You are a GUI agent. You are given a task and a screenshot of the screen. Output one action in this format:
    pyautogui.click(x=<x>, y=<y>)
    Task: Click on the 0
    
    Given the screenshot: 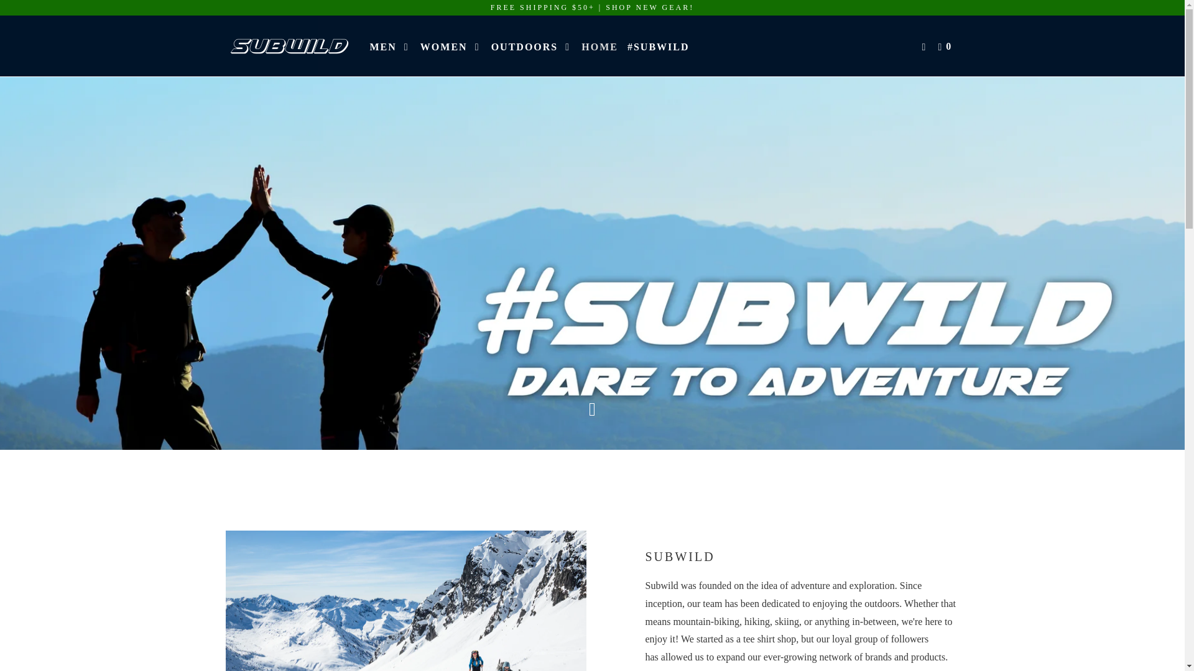 What is the action you would take?
    pyautogui.click(x=946, y=47)
    